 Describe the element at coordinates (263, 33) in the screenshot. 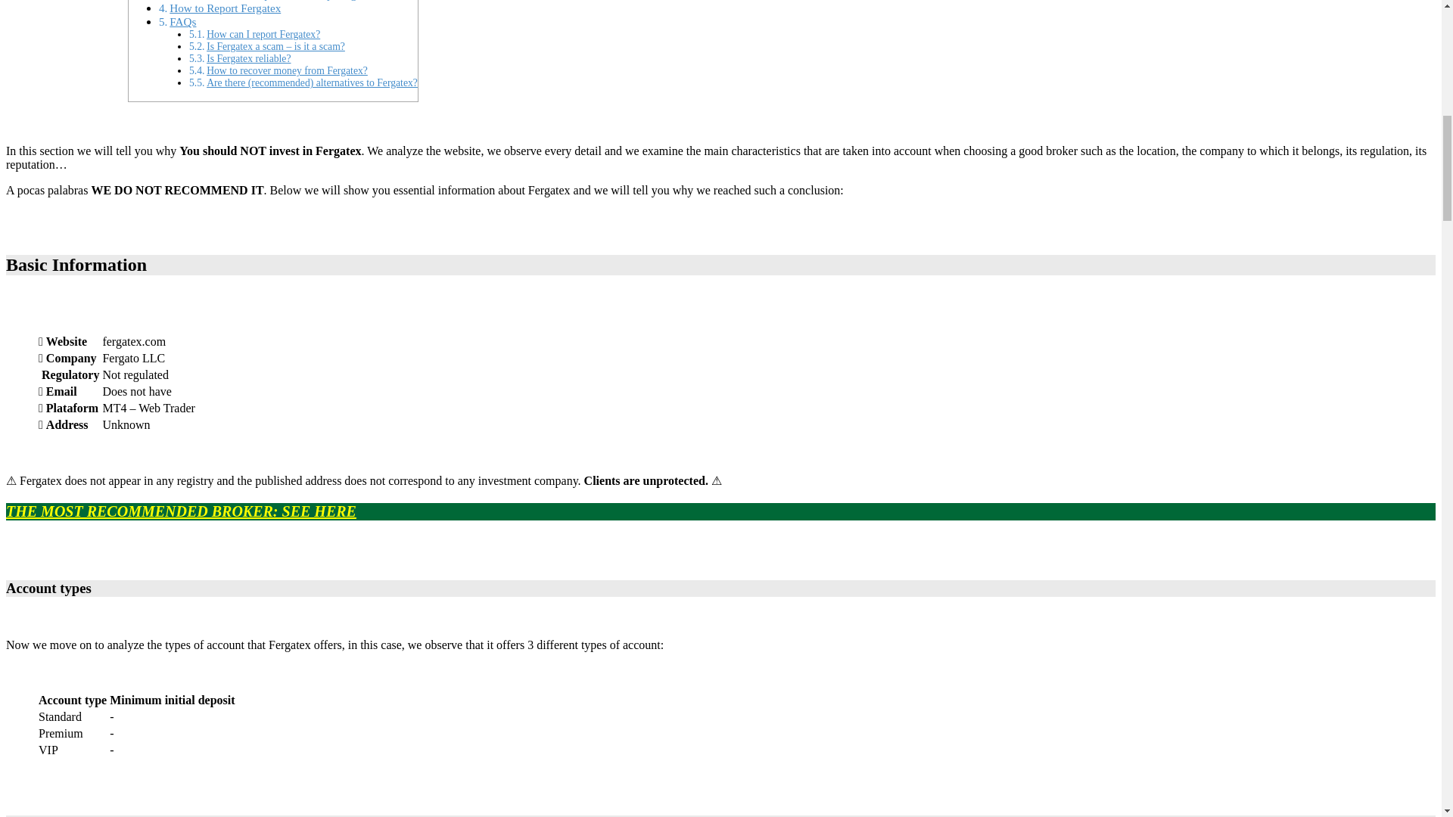

I see `How can I report Fergatex?` at that location.